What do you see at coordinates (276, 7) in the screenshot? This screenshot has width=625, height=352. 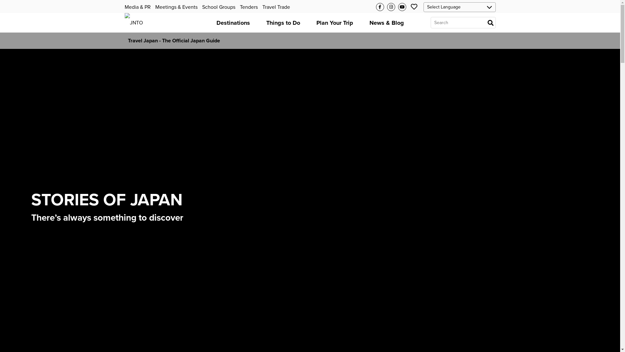 I see `Travel Trade` at bounding box center [276, 7].